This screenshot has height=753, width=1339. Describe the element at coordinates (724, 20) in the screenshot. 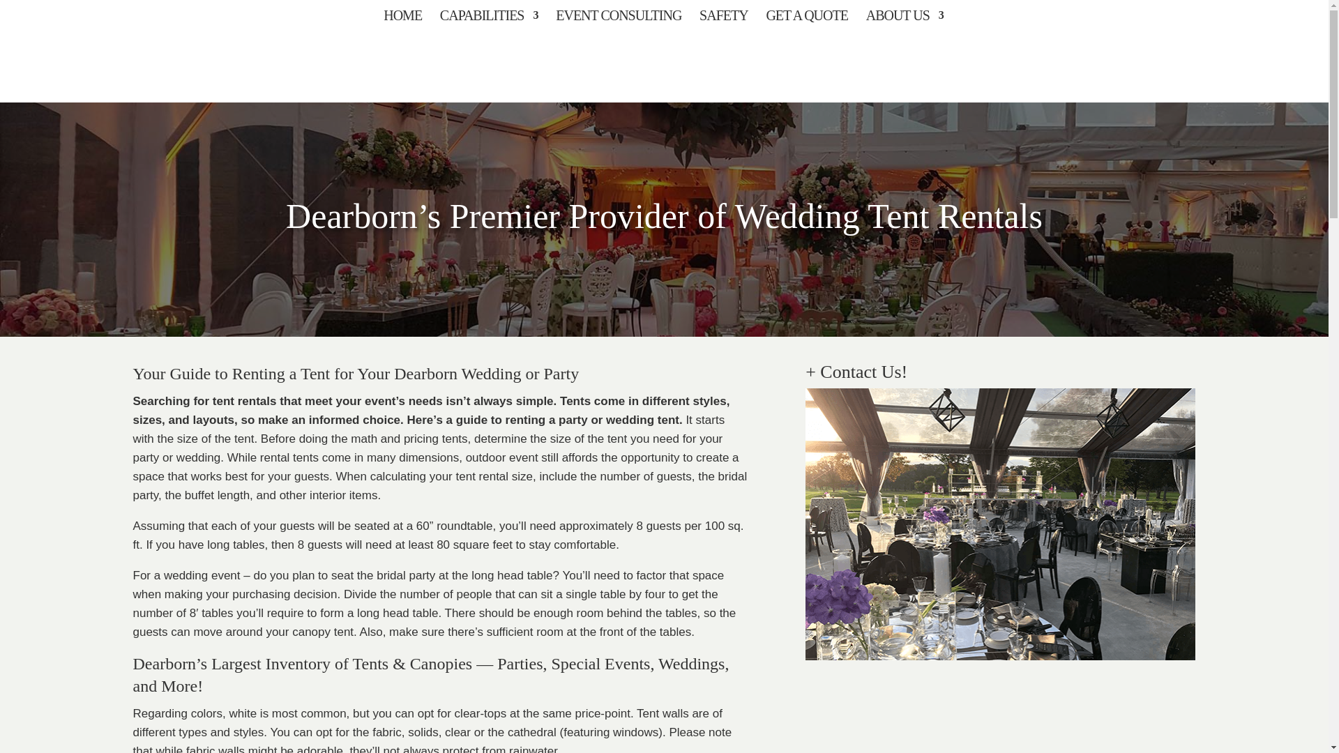

I see `SAFETY` at that location.